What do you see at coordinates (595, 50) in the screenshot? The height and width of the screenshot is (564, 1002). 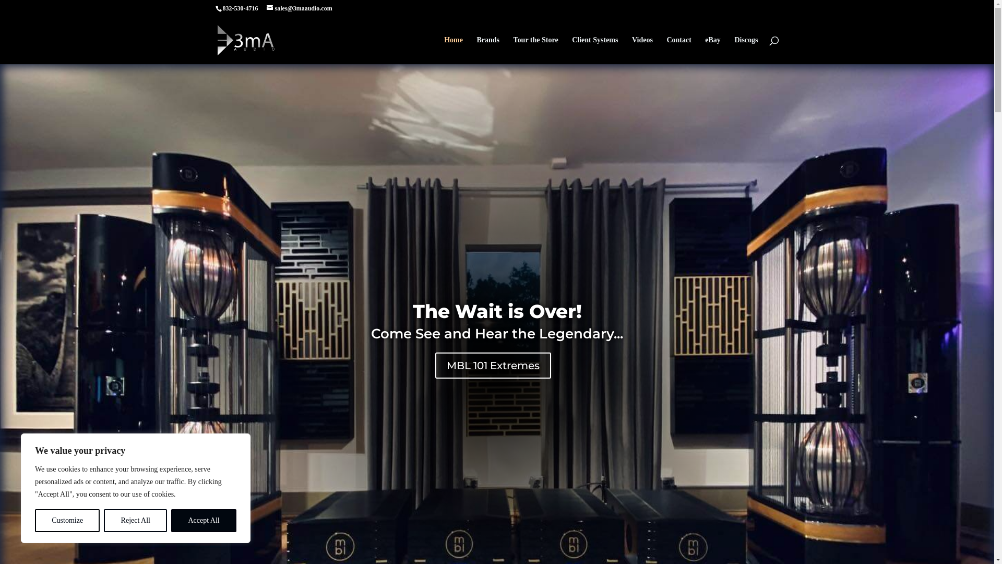 I see `Client Systems` at bounding box center [595, 50].